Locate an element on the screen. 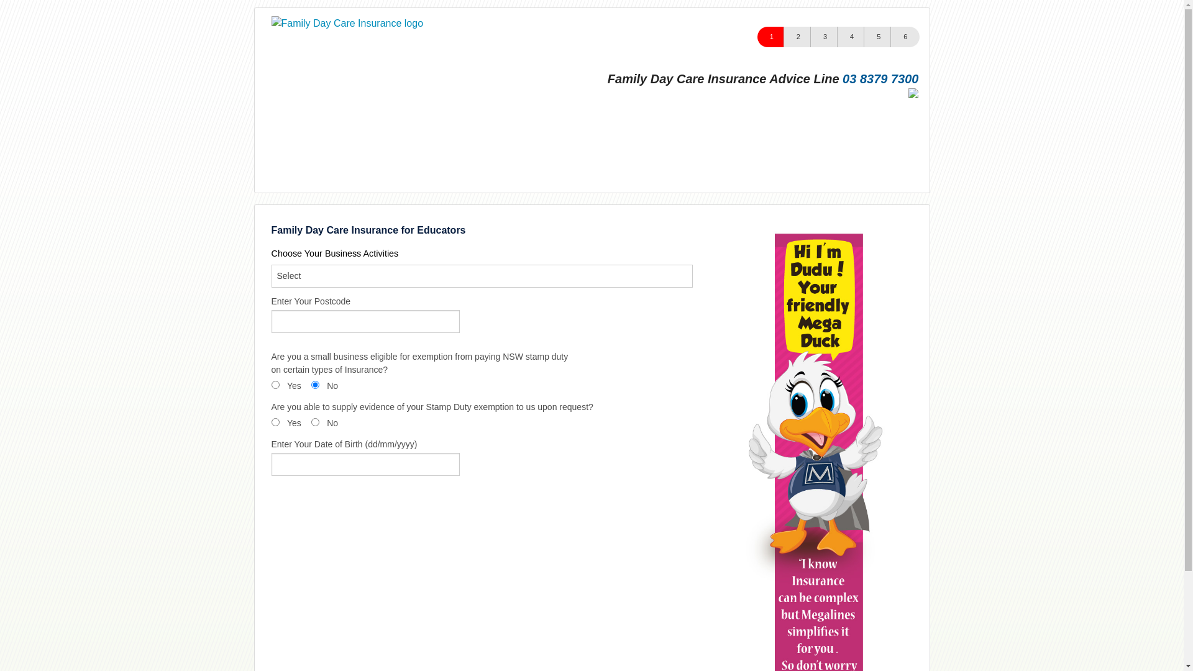 The width and height of the screenshot is (1193, 671). 6 is located at coordinates (905, 37).